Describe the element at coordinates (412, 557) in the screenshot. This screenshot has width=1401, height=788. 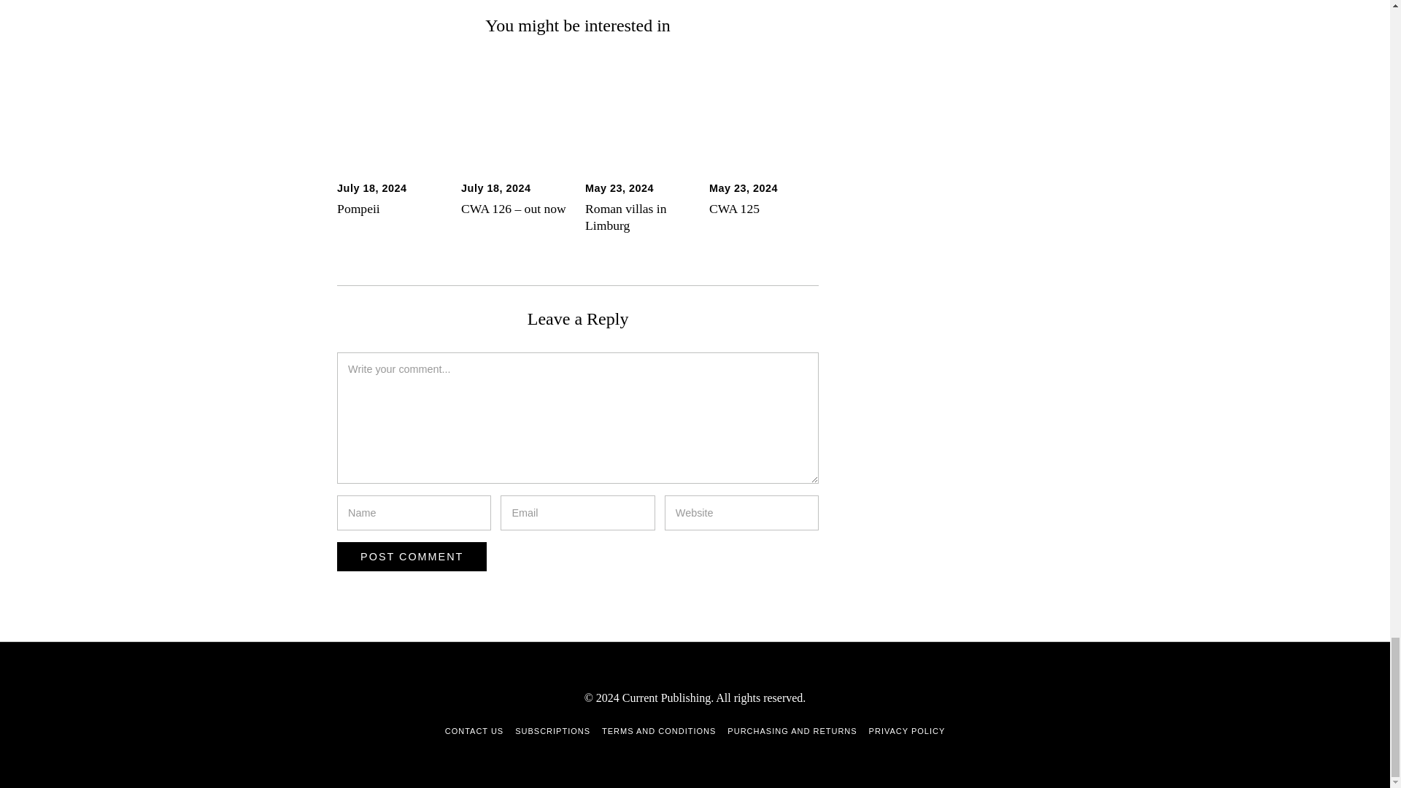
I see `Post Comment` at that location.